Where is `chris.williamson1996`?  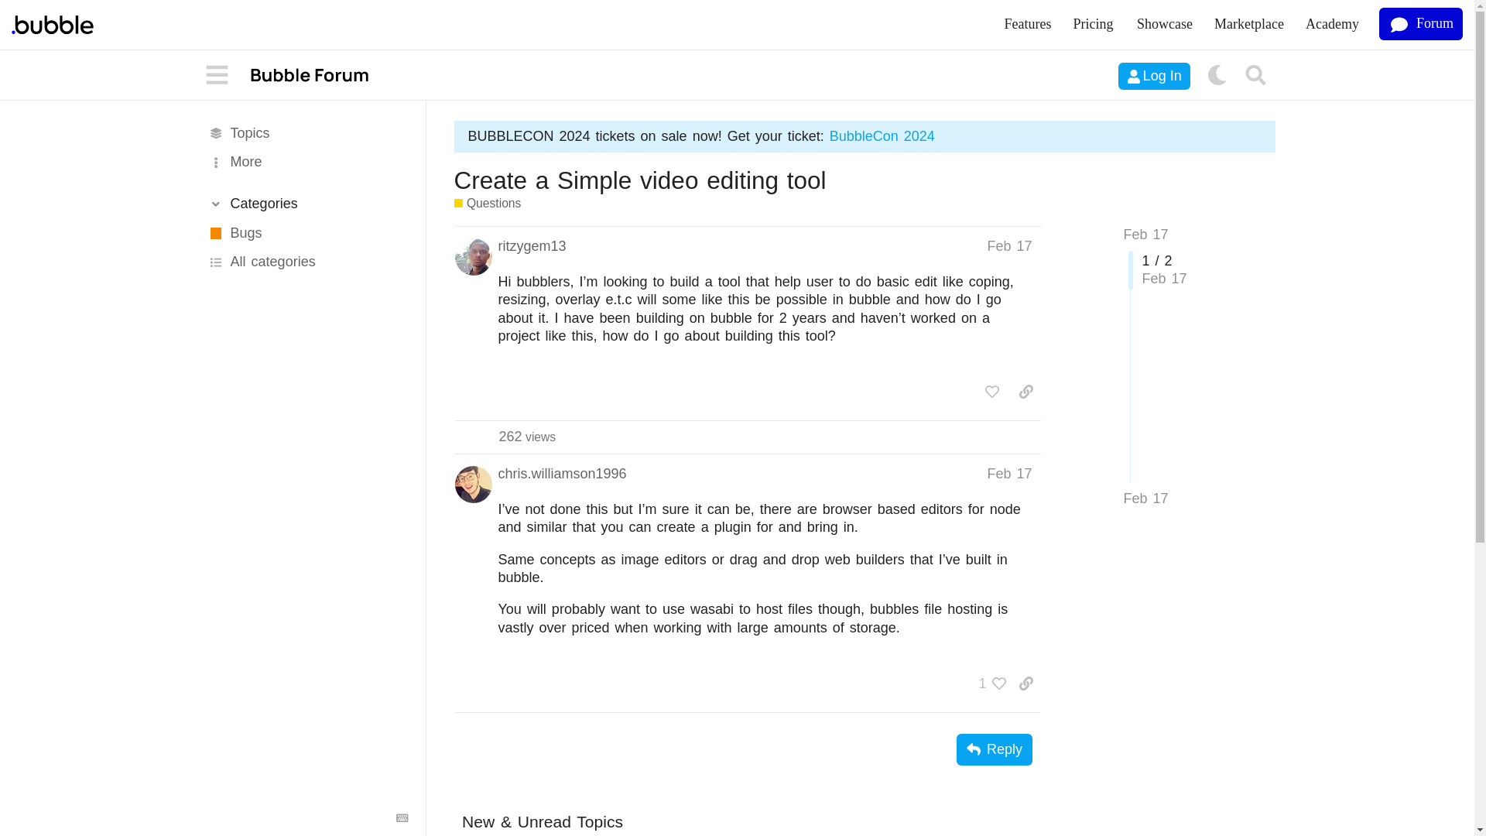
chris.williamson1996 is located at coordinates (562, 474).